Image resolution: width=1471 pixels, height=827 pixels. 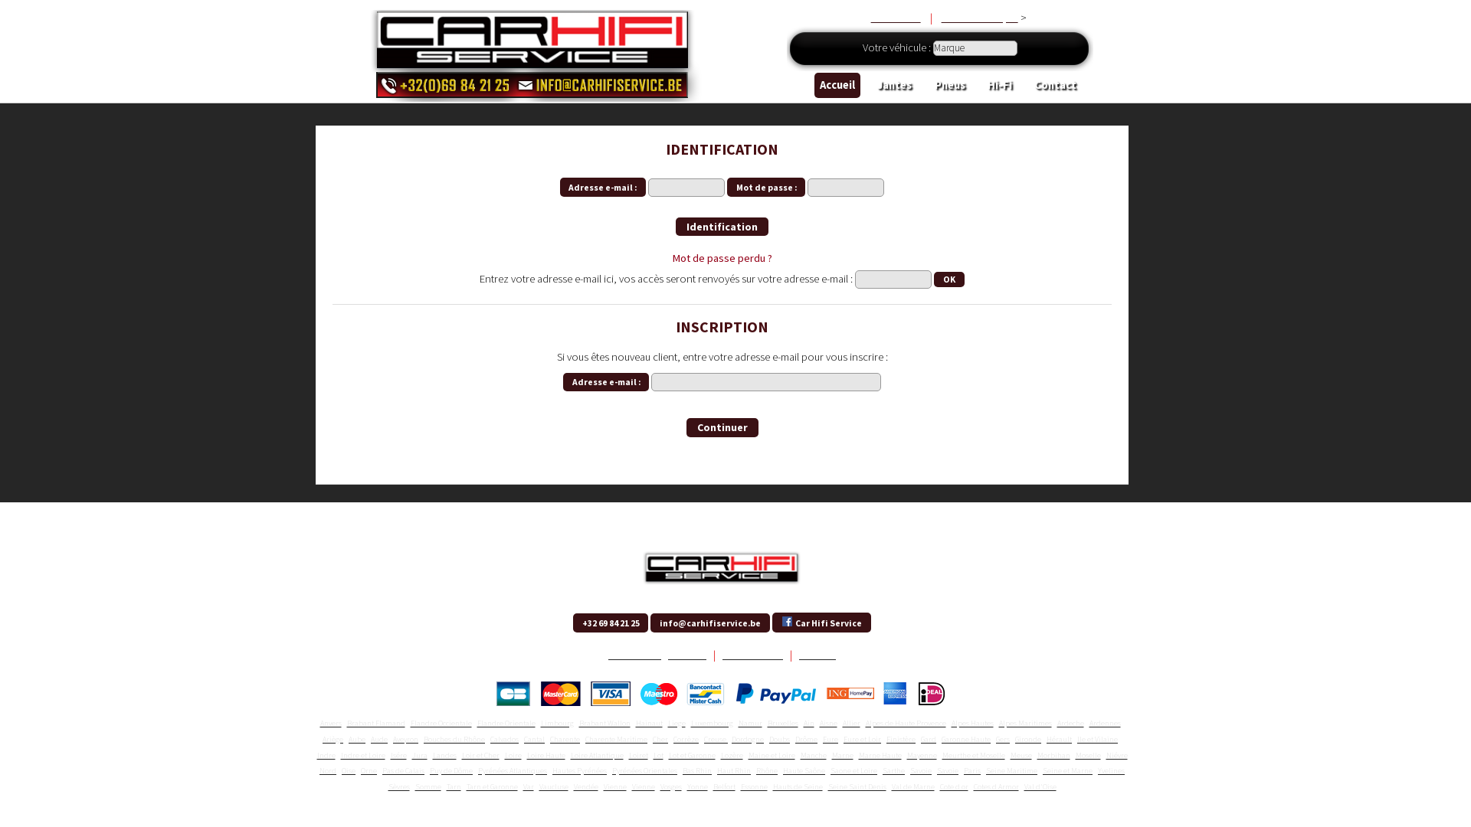 What do you see at coordinates (821, 622) in the screenshot?
I see `Car Hifi Service` at bounding box center [821, 622].